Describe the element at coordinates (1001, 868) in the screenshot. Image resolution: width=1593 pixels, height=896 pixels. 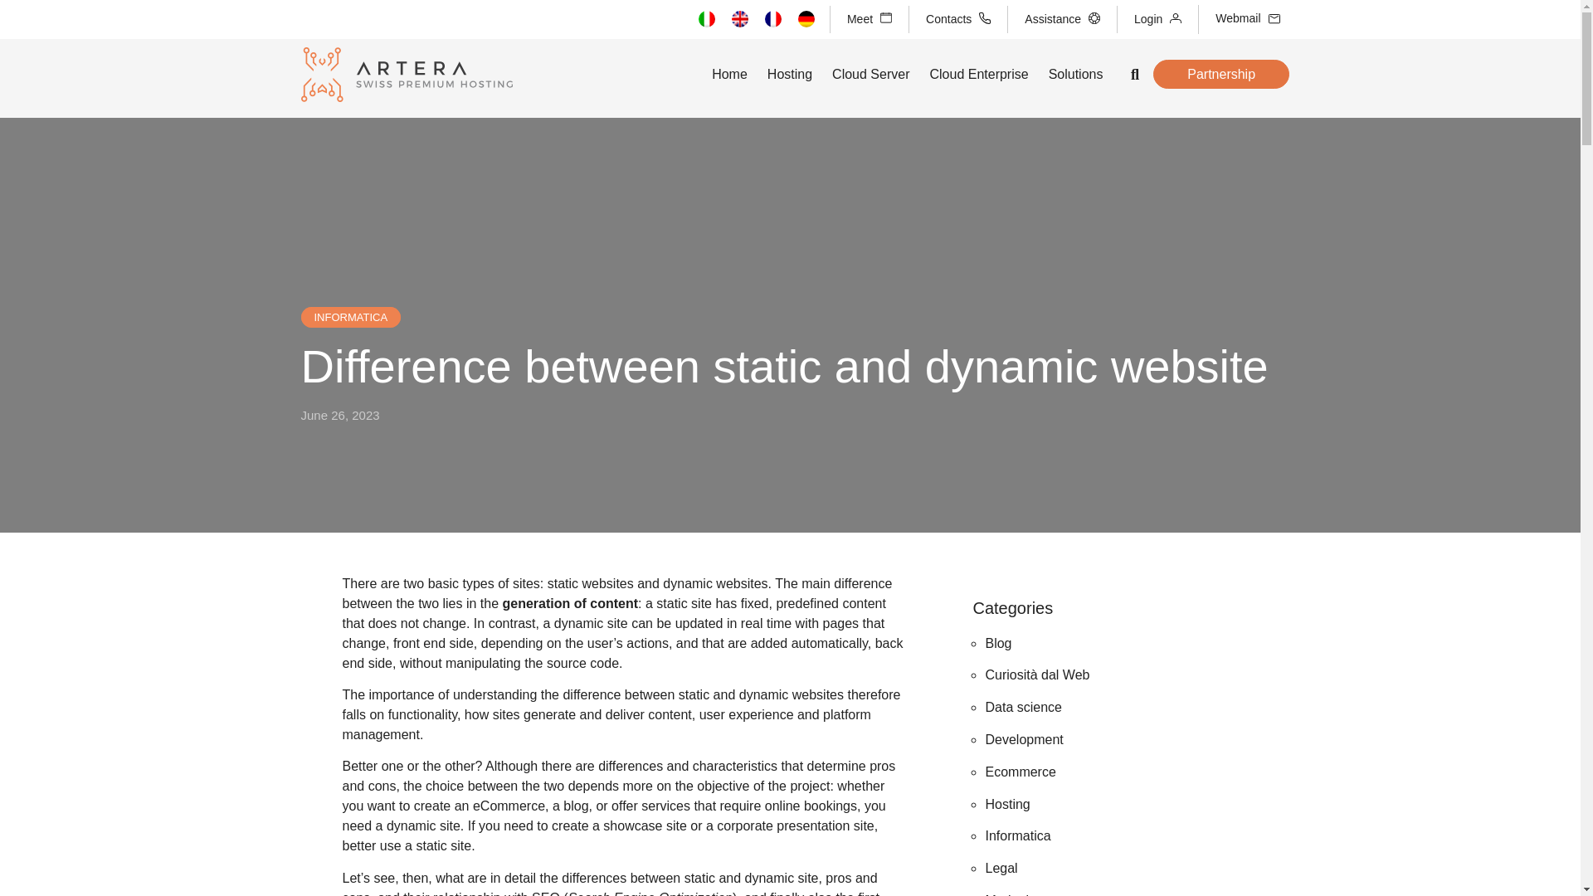
I see `Legal` at that location.